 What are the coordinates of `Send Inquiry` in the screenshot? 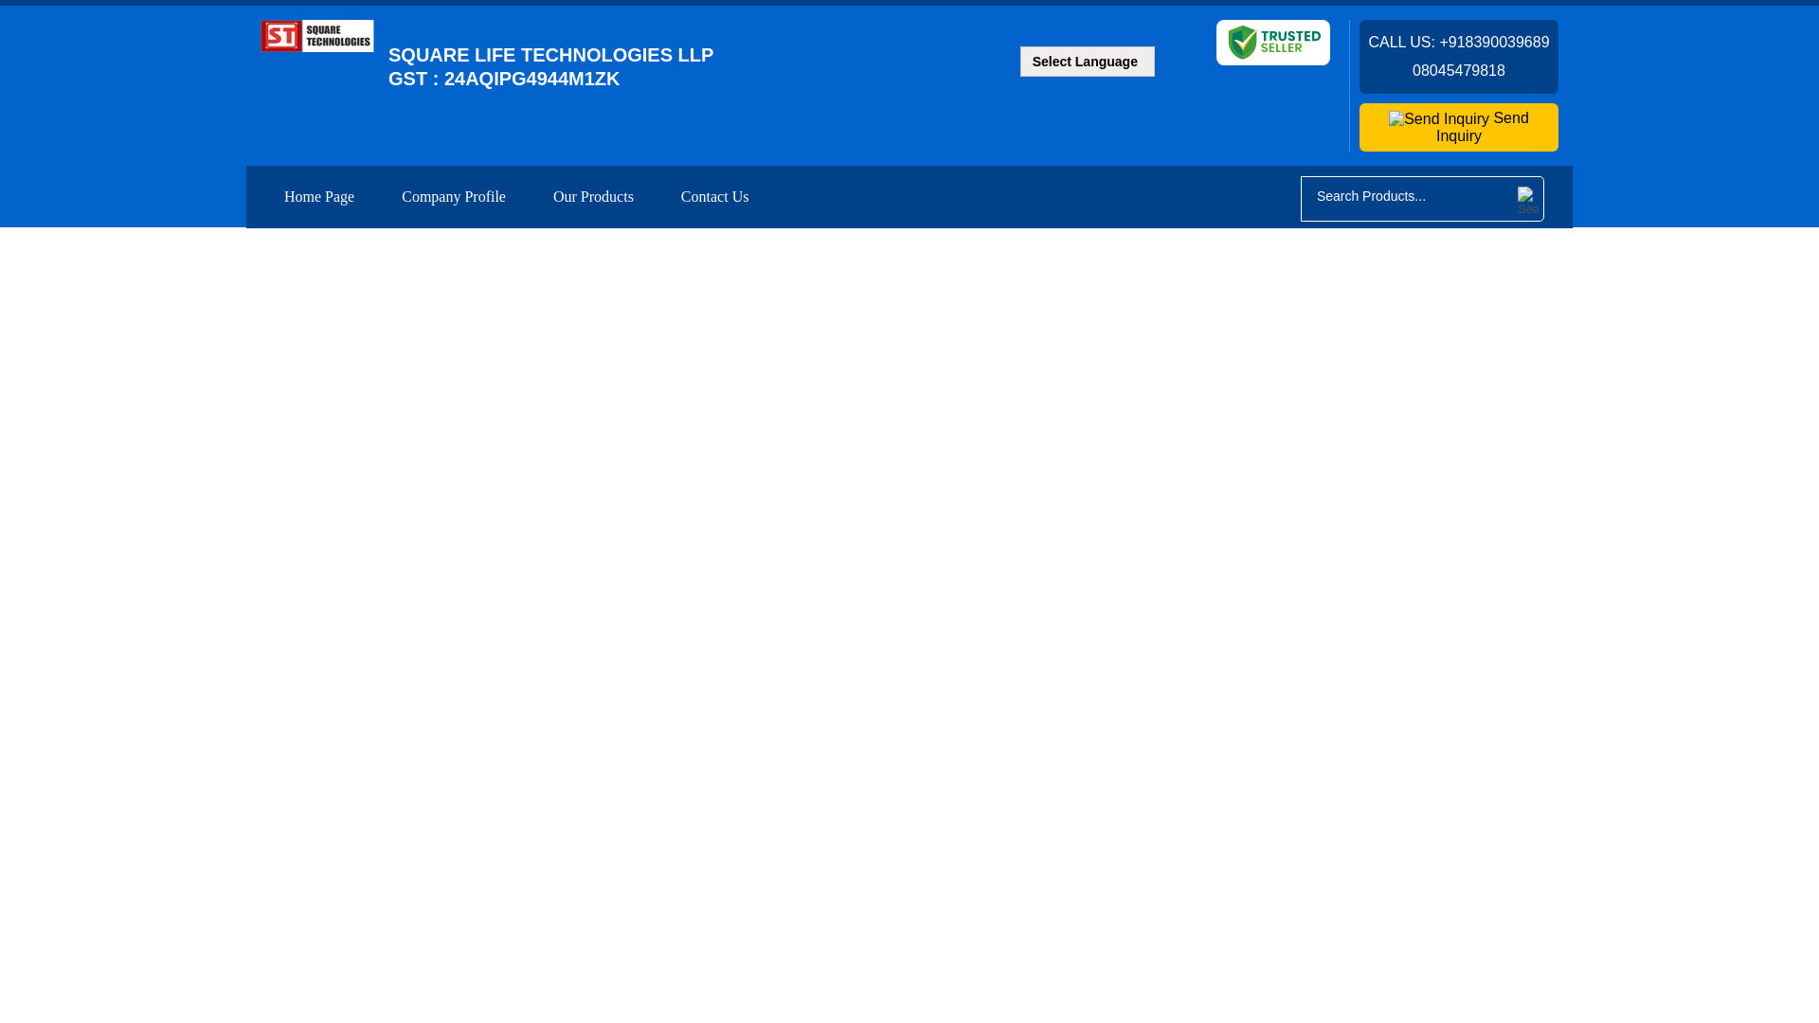 It's located at (1459, 127).